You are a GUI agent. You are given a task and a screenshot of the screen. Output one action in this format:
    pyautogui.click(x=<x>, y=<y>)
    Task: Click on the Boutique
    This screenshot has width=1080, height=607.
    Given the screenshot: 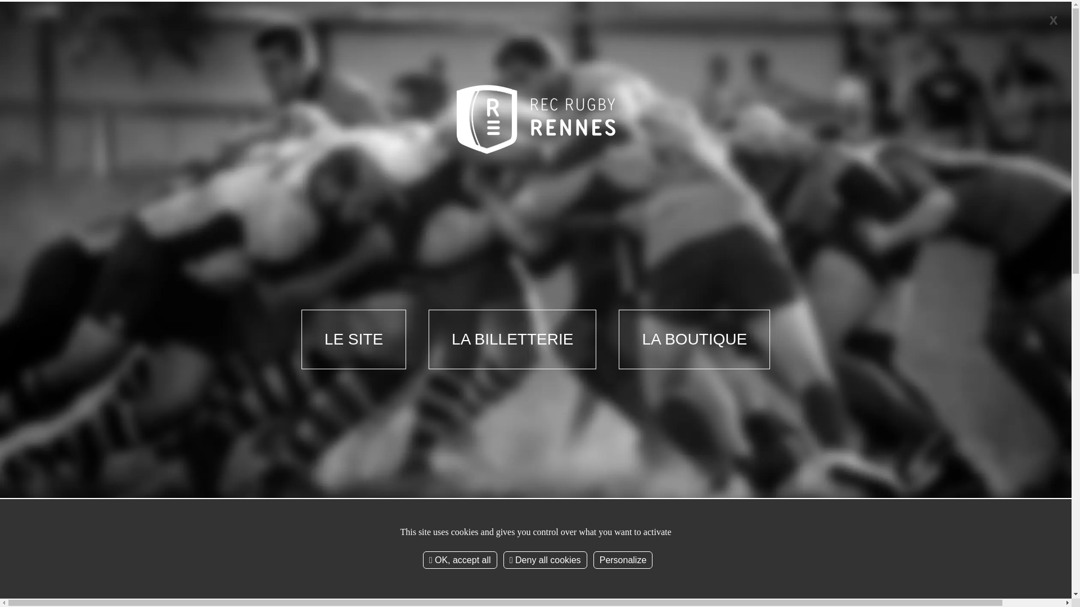 What is the action you would take?
    pyautogui.click(x=779, y=120)
    